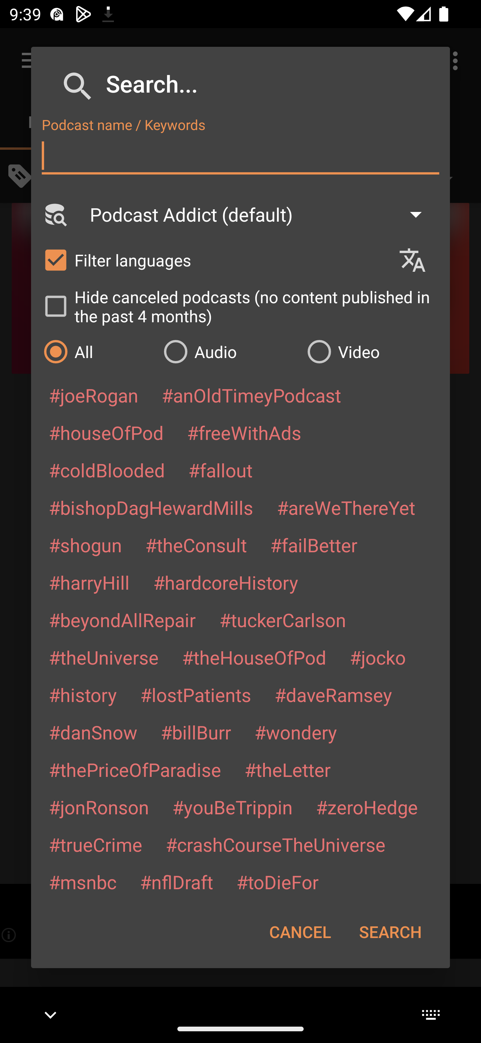  What do you see at coordinates (93, 732) in the screenshot?
I see `#danSnow` at bounding box center [93, 732].